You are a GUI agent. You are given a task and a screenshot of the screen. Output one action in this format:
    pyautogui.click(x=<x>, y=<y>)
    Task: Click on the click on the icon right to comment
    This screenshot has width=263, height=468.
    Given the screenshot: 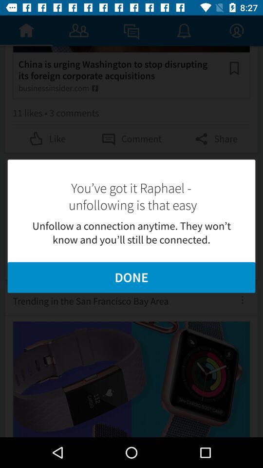 What is the action you would take?
    pyautogui.click(x=215, y=139)
    